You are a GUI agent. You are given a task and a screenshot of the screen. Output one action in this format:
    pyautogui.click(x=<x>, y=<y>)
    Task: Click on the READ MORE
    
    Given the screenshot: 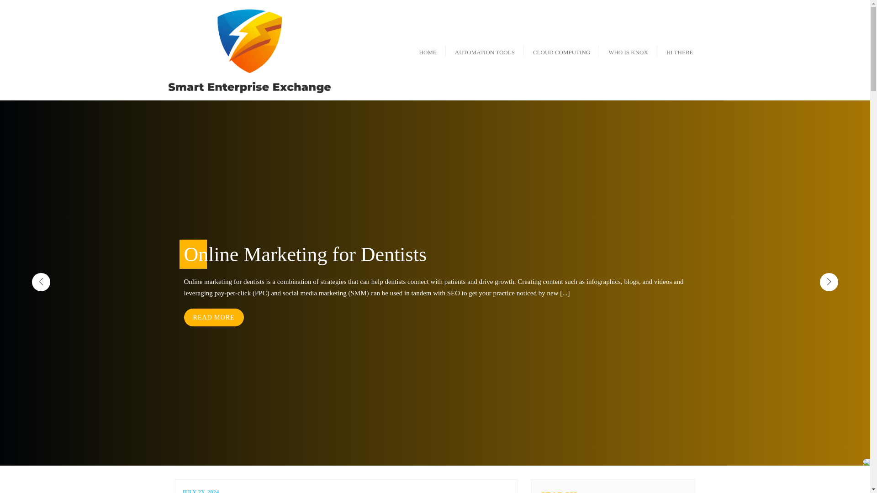 What is the action you would take?
    pyautogui.click(x=213, y=317)
    